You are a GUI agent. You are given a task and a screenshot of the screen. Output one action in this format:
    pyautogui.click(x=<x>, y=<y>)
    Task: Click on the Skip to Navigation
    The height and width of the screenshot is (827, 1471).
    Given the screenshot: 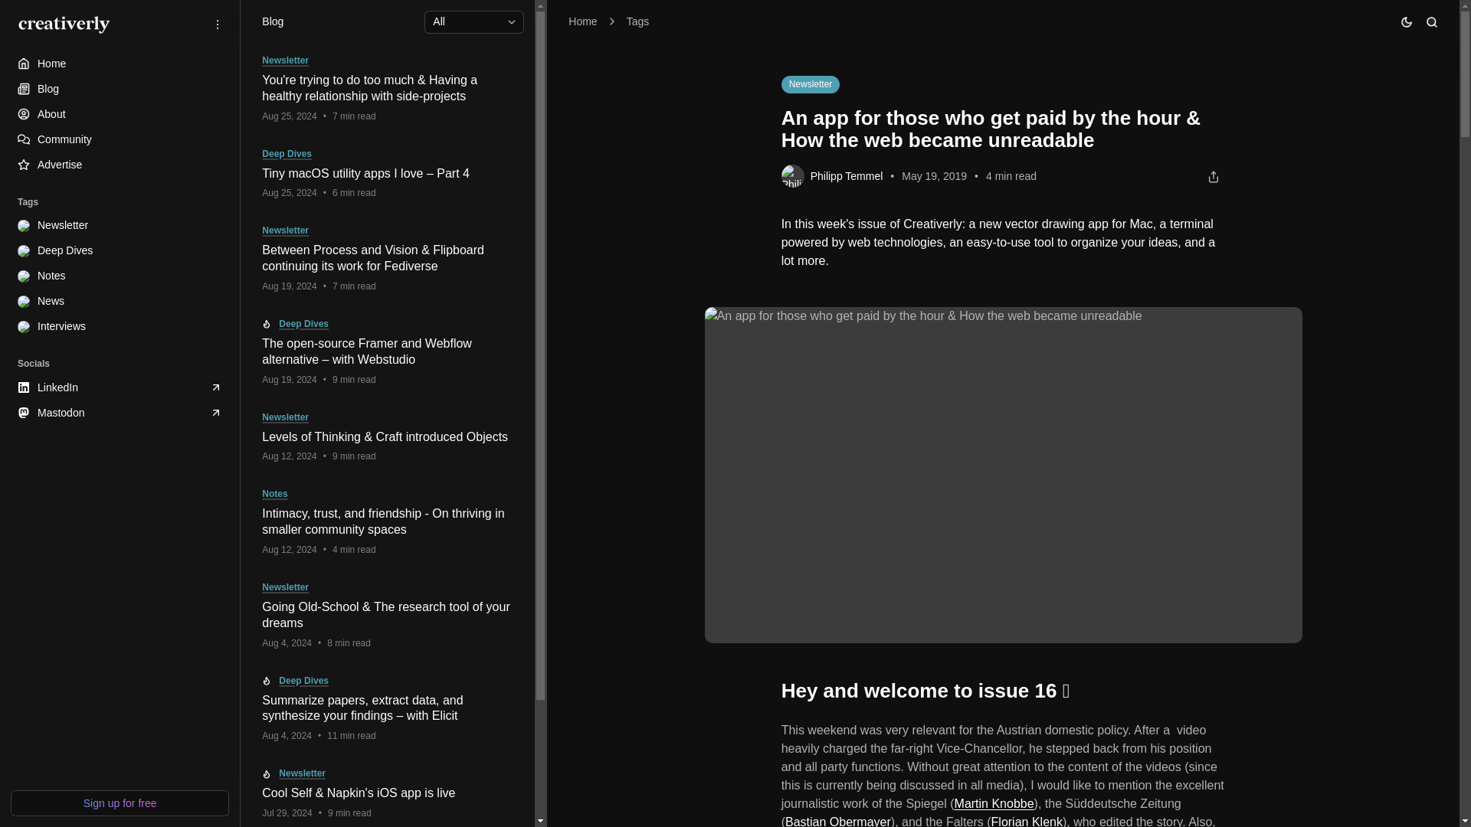 What is the action you would take?
    pyautogui.click(x=16, y=12)
    